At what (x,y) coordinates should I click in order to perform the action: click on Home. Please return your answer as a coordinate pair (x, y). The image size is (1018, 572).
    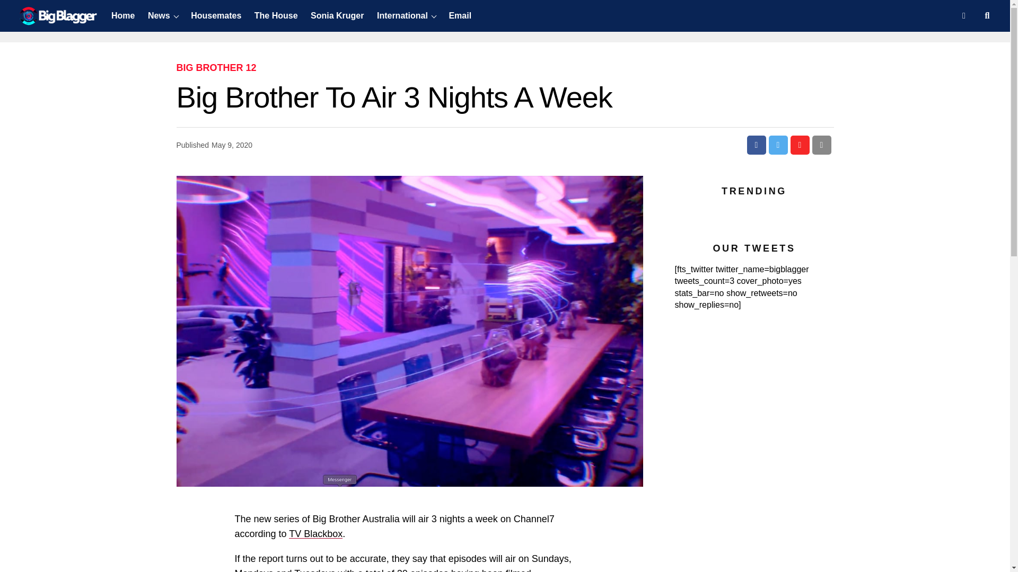
    Looking at the image, I should click on (125, 16).